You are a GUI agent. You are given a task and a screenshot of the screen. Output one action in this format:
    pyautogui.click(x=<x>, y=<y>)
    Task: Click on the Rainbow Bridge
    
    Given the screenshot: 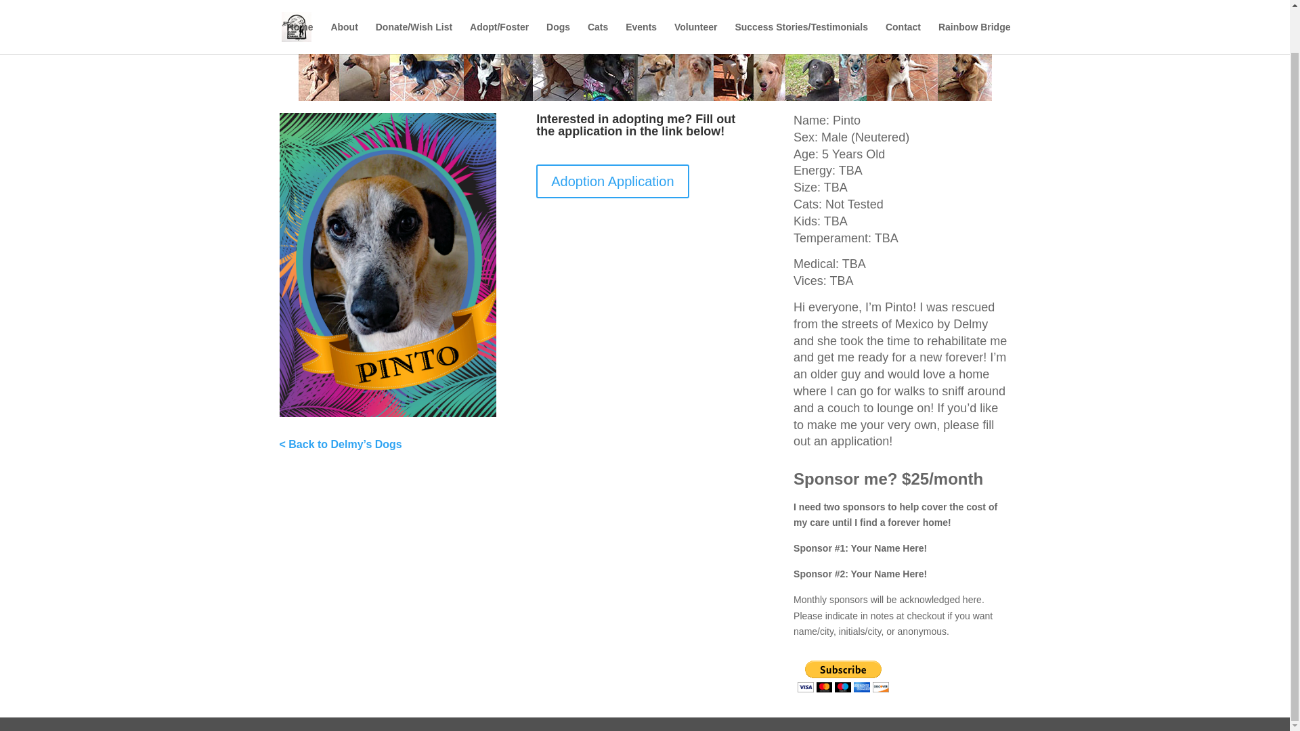 What is the action you would take?
    pyautogui.click(x=975, y=3)
    